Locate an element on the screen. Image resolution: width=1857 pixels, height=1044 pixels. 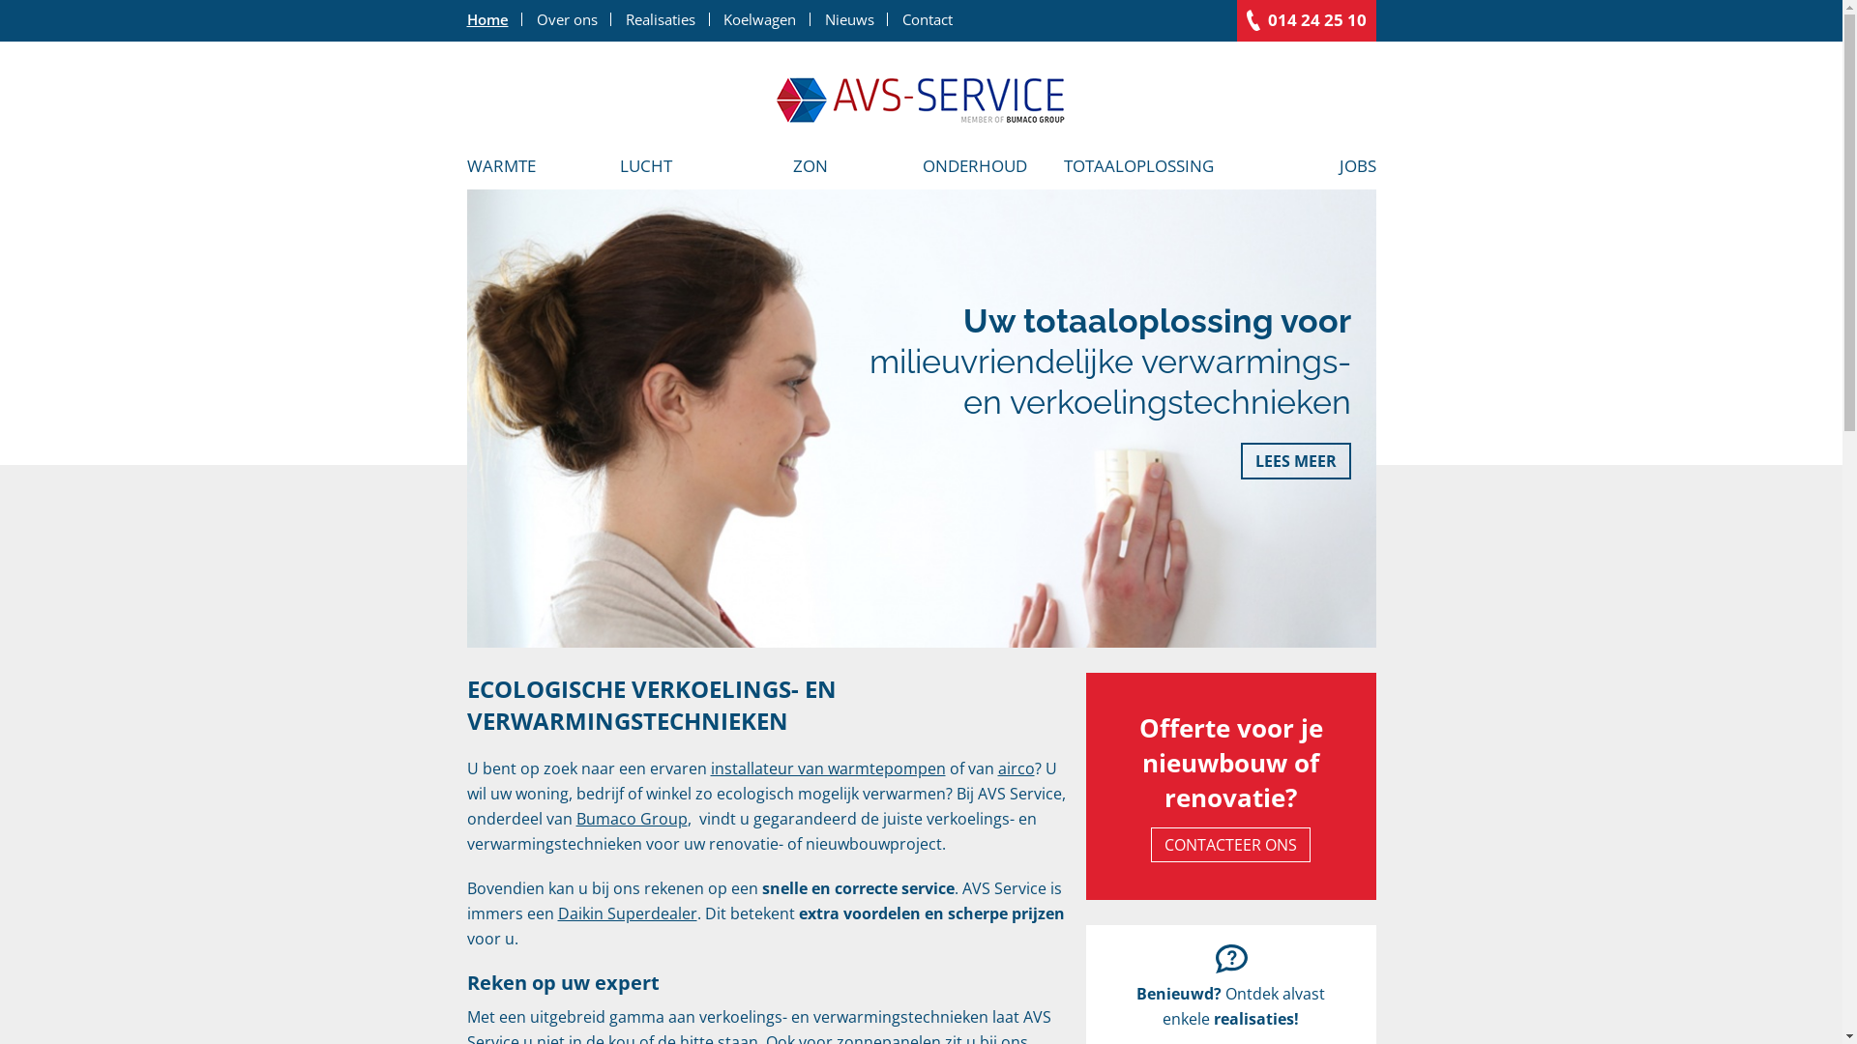
Home is located at coordinates (921, 101).